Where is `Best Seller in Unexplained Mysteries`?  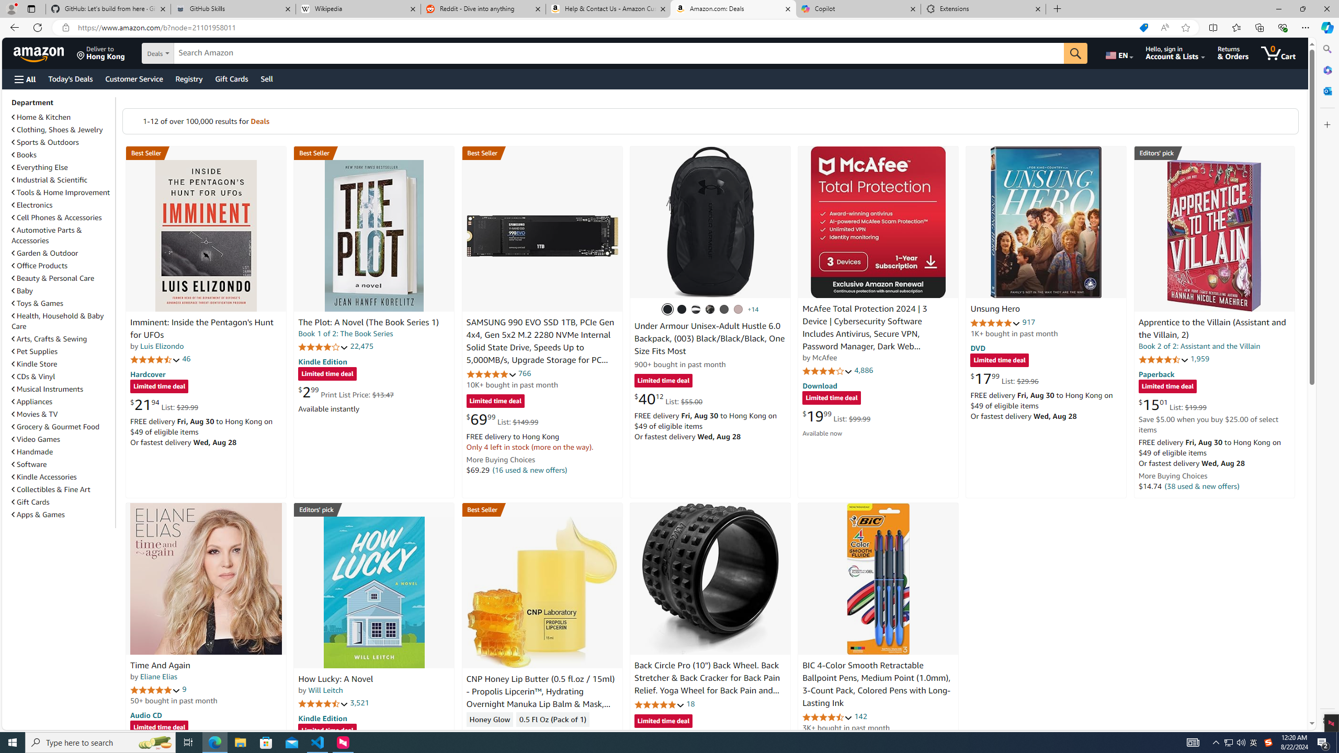 Best Seller in Unexplained Mysteries is located at coordinates (206, 153).